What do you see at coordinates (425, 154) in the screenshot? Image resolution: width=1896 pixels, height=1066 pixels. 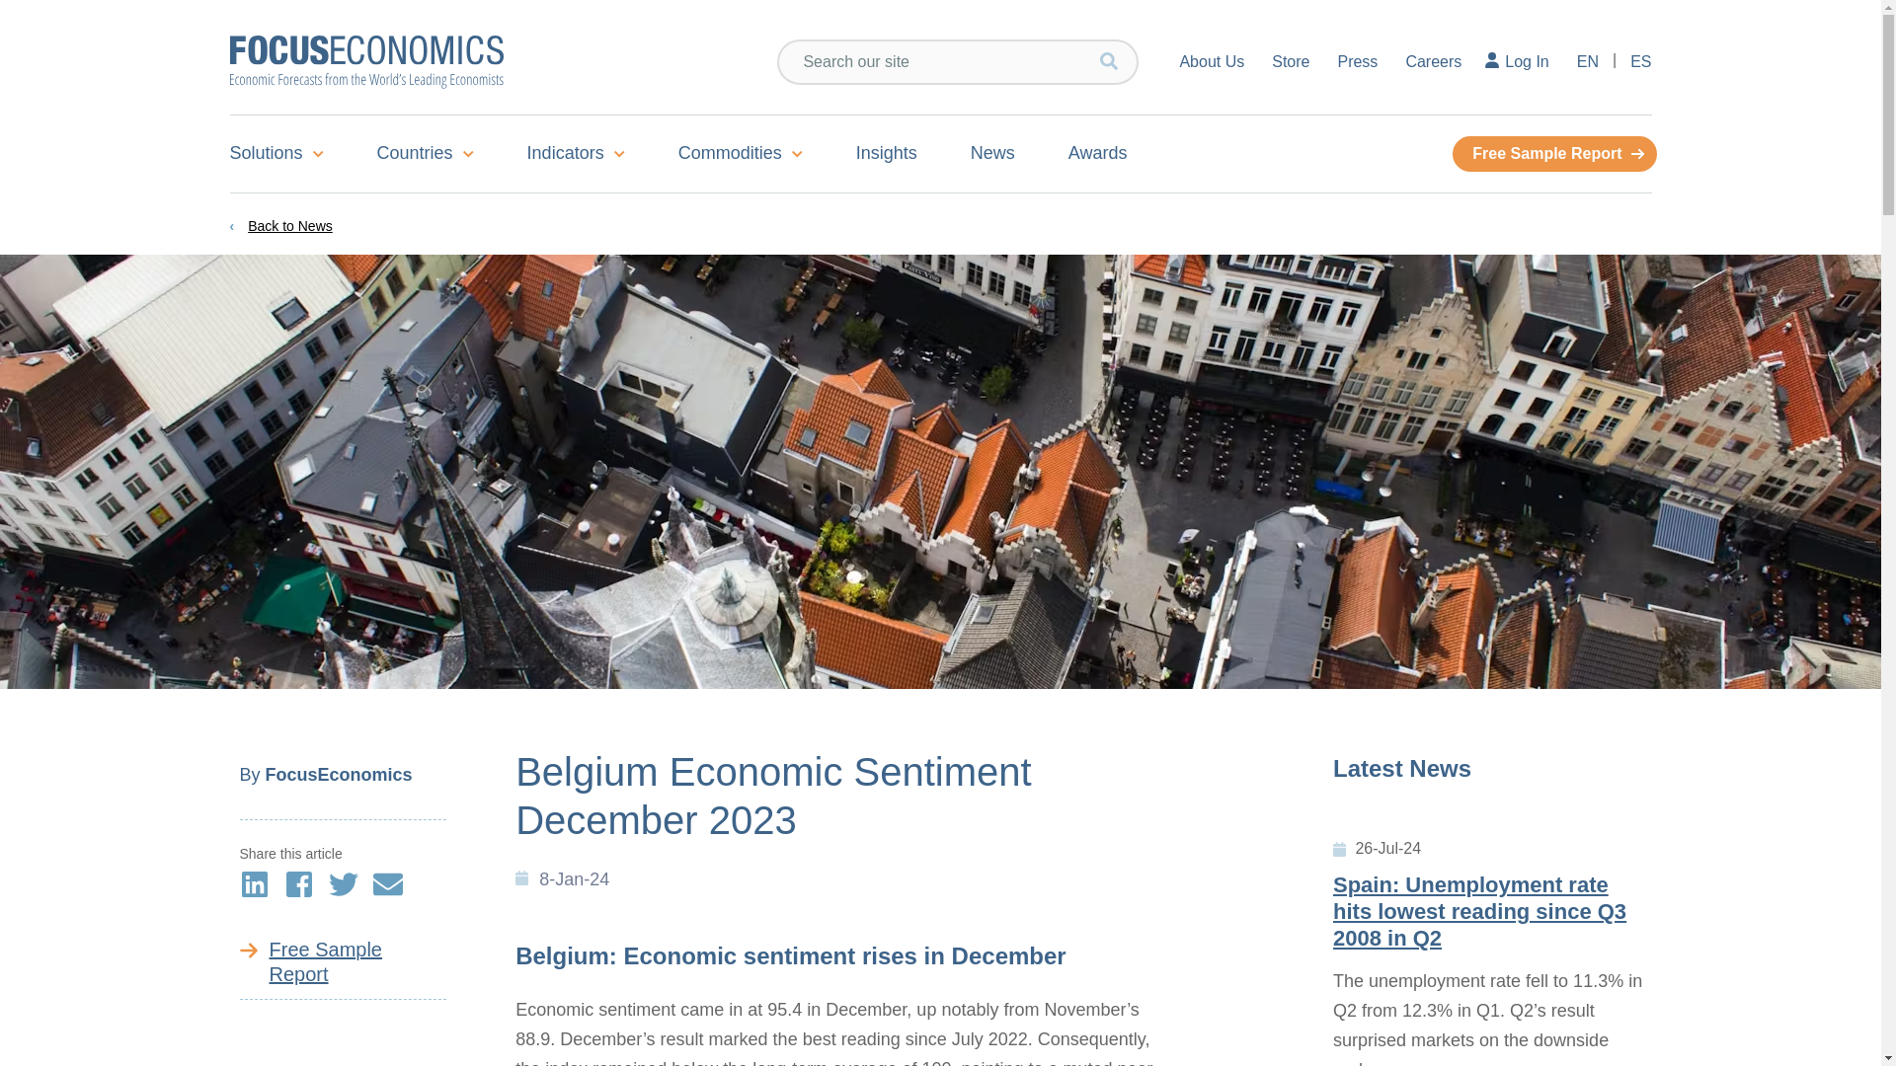 I see `Countries` at bounding box center [425, 154].